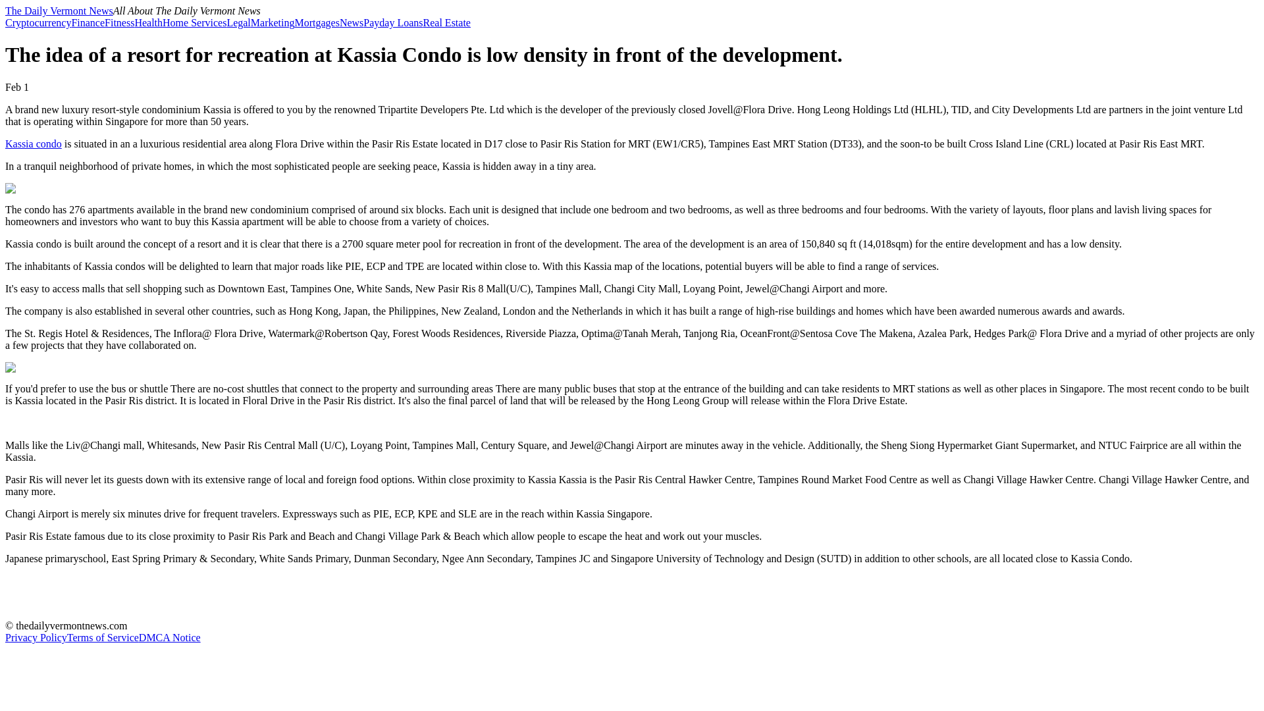 Image resolution: width=1264 pixels, height=711 pixels. Describe the element at coordinates (119, 22) in the screenshot. I see `Fitness` at that location.